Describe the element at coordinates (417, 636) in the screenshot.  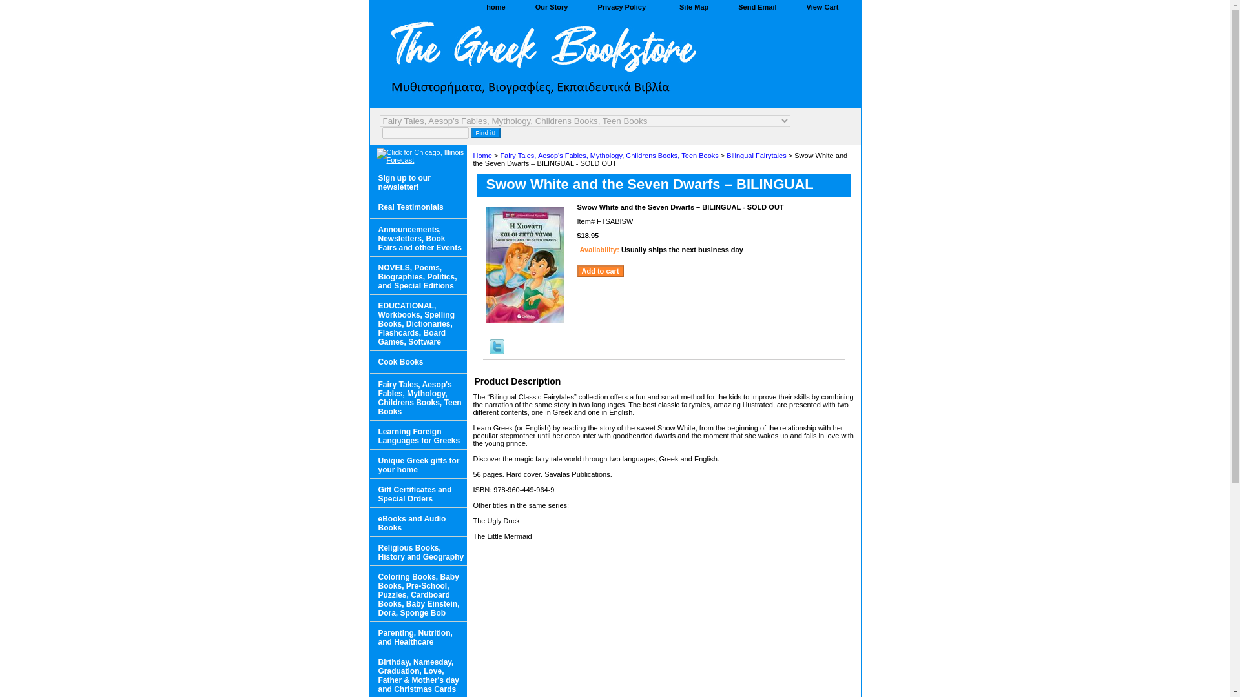
I see `Parenting, Nutrition, and Healthcare` at that location.